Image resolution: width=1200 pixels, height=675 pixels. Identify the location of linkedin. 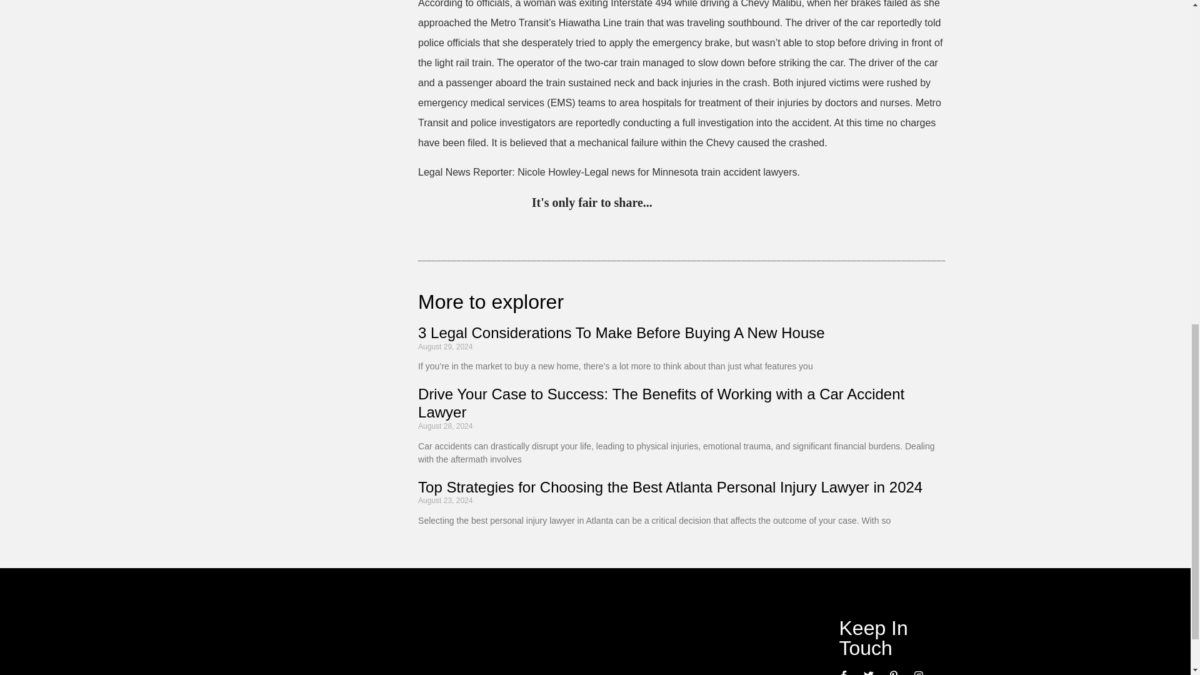
(716, 204).